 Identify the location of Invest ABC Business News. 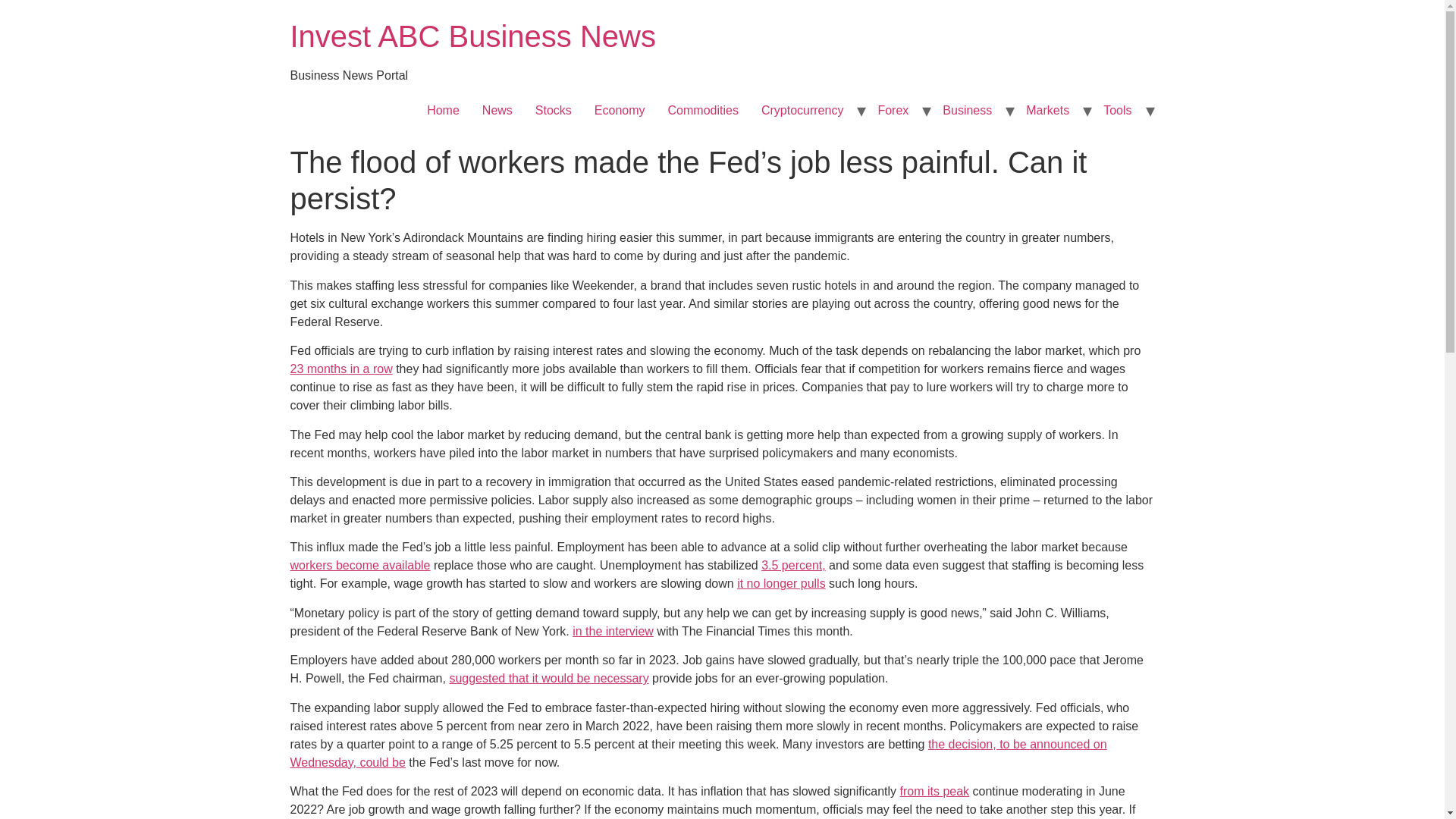
(472, 36).